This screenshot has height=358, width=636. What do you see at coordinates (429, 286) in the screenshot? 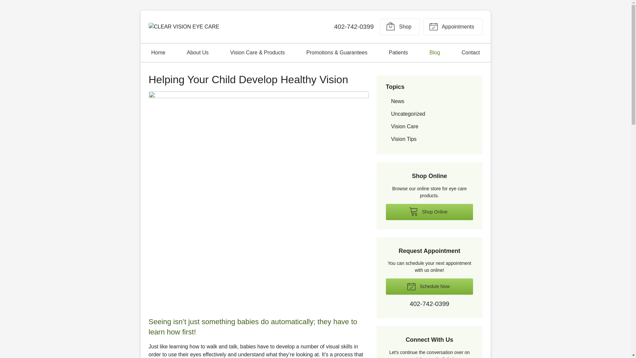
I see `Schedule Now` at bounding box center [429, 286].